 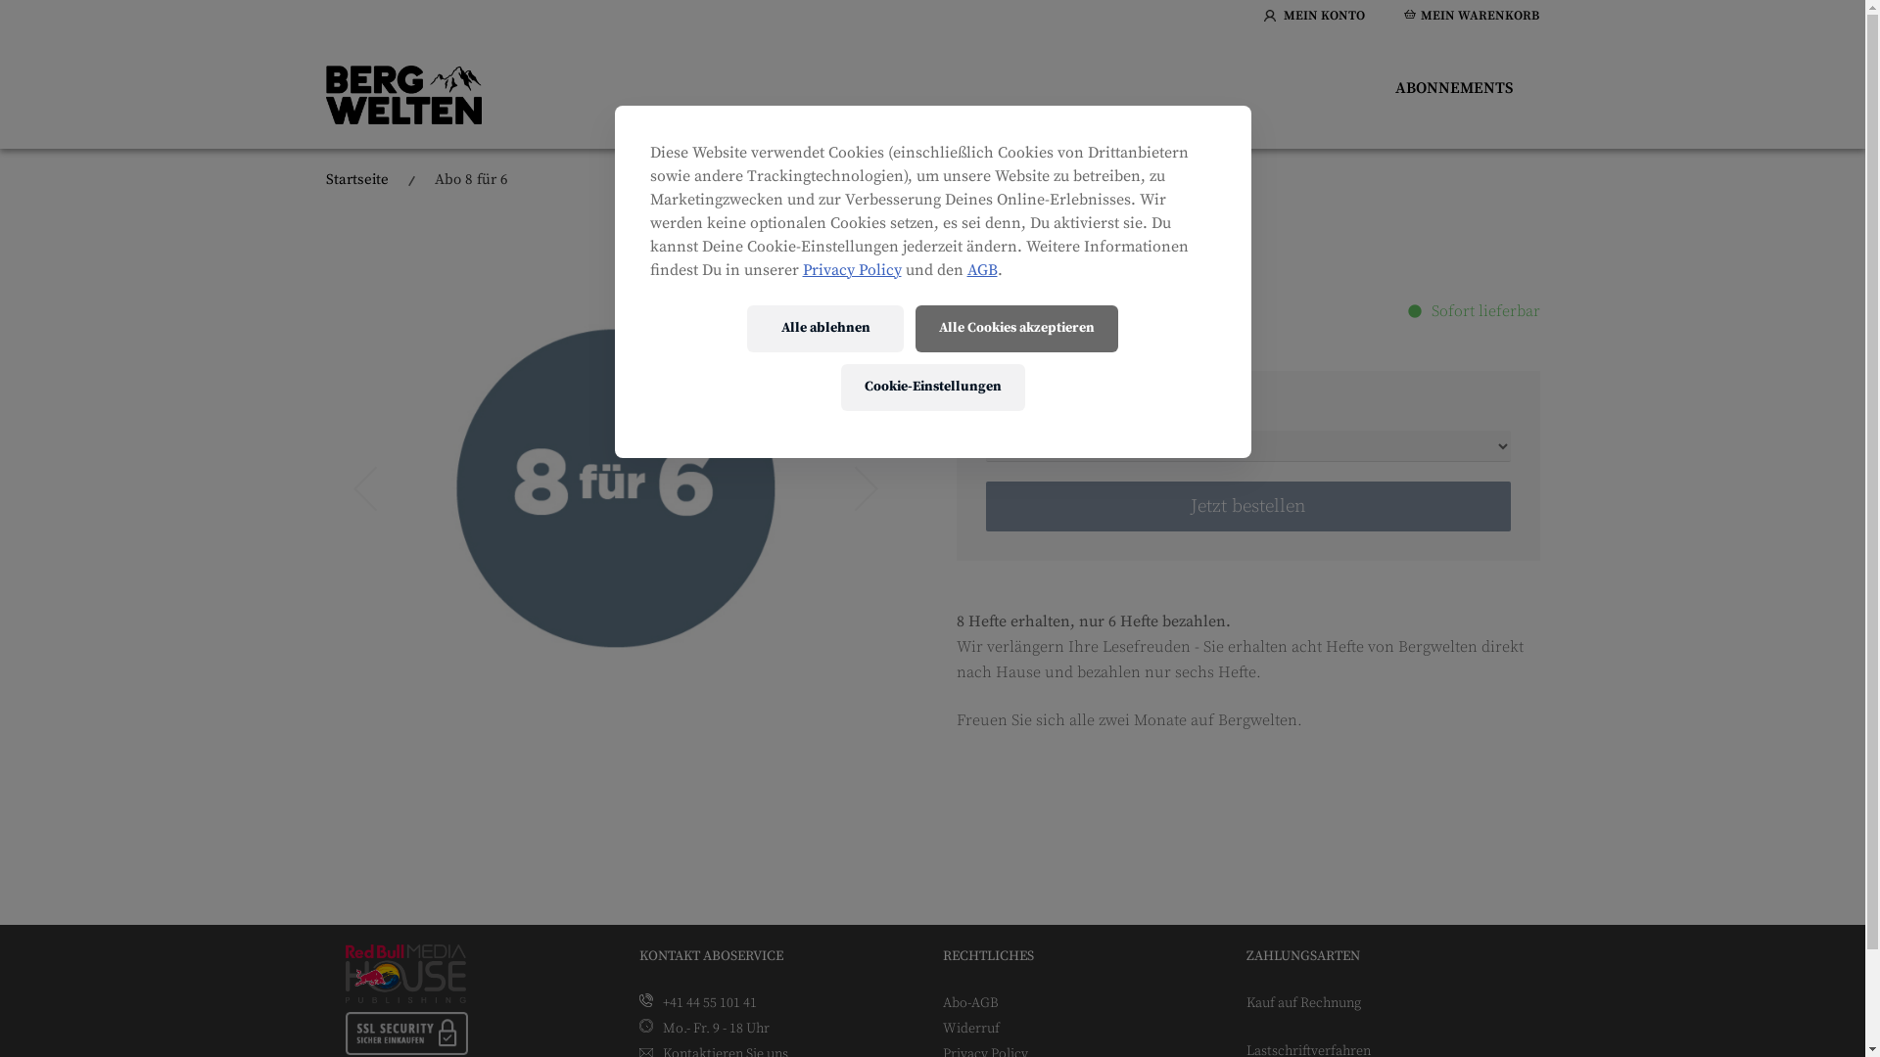 I want to click on Widerruf, so click(x=970, y=1029).